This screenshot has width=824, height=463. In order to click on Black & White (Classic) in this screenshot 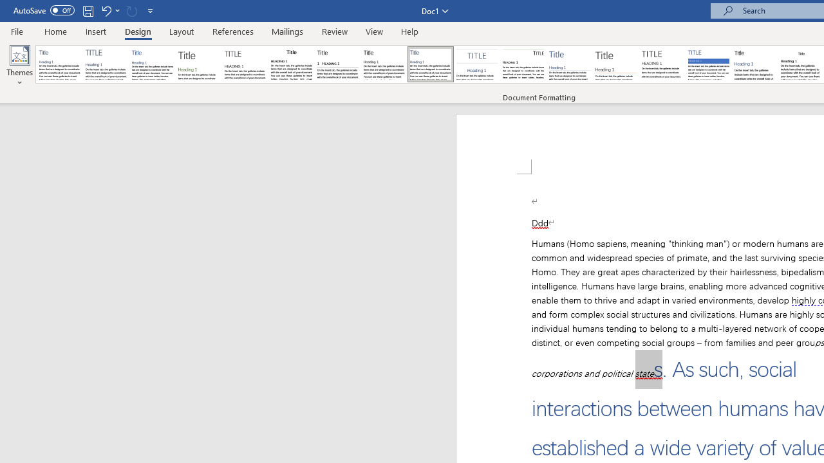, I will do `click(291, 64)`.